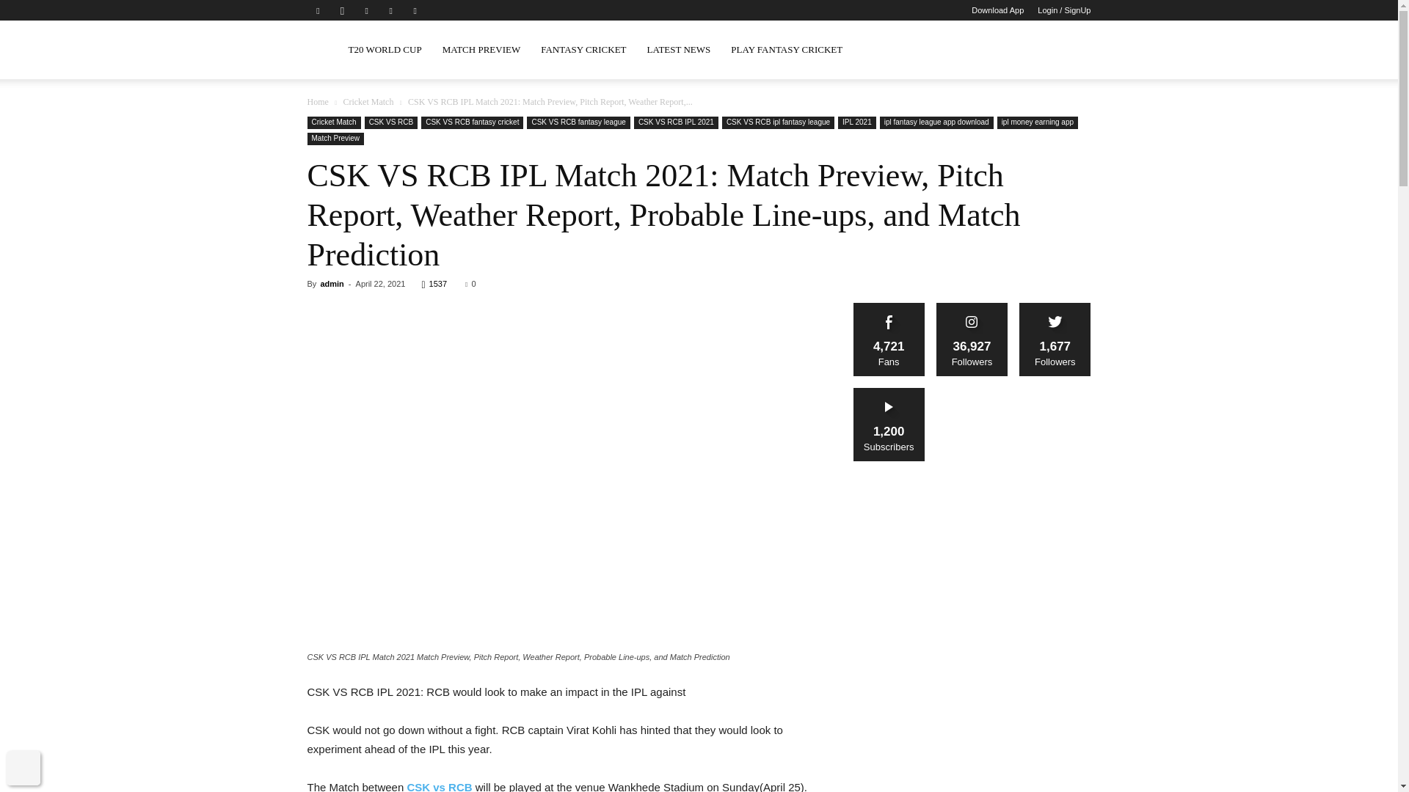 This screenshot has width=1409, height=792. I want to click on Twitter, so click(390, 10).